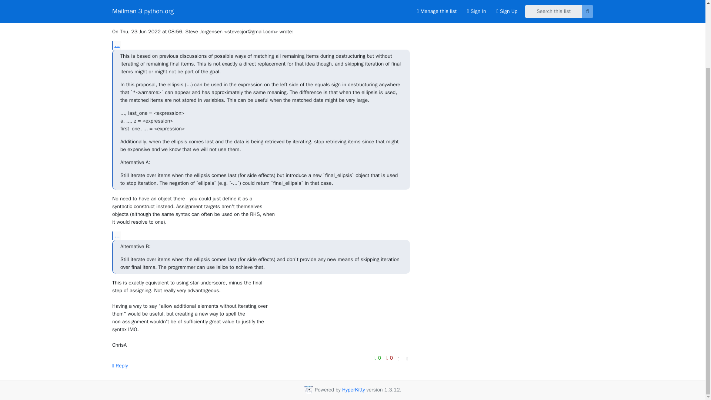 The image size is (711, 400). What do you see at coordinates (378, 358) in the screenshot?
I see `You must be logged-in to vote.` at bounding box center [378, 358].